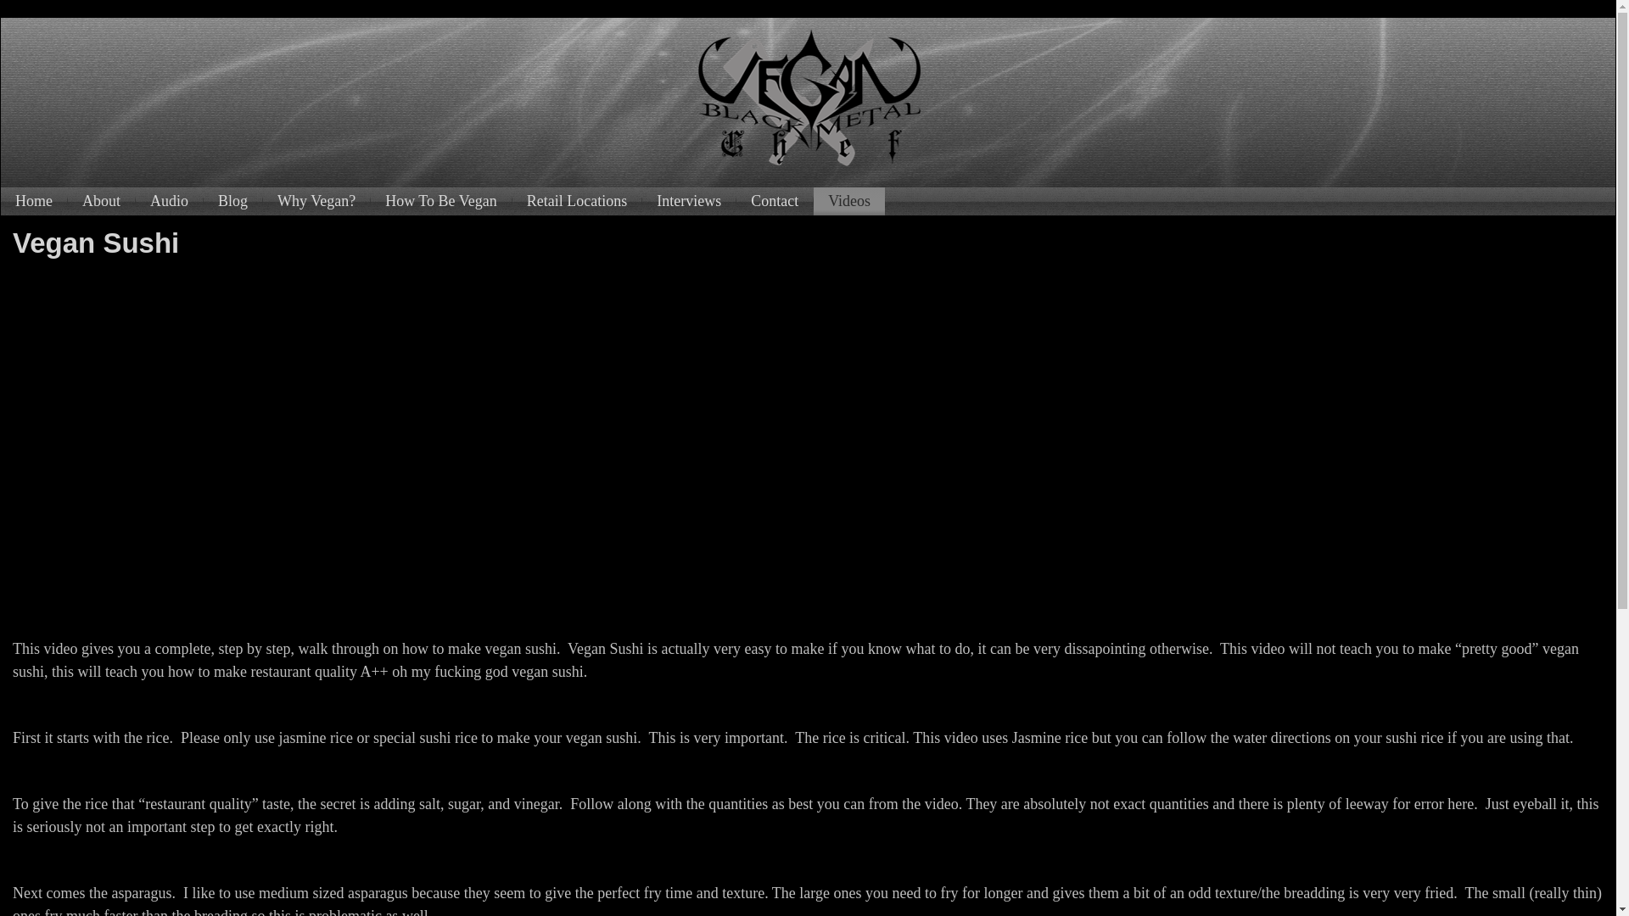  What do you see at coordinates (232, 201) in the screenshot?
I see `Blog` at bounding box center [232, 201].